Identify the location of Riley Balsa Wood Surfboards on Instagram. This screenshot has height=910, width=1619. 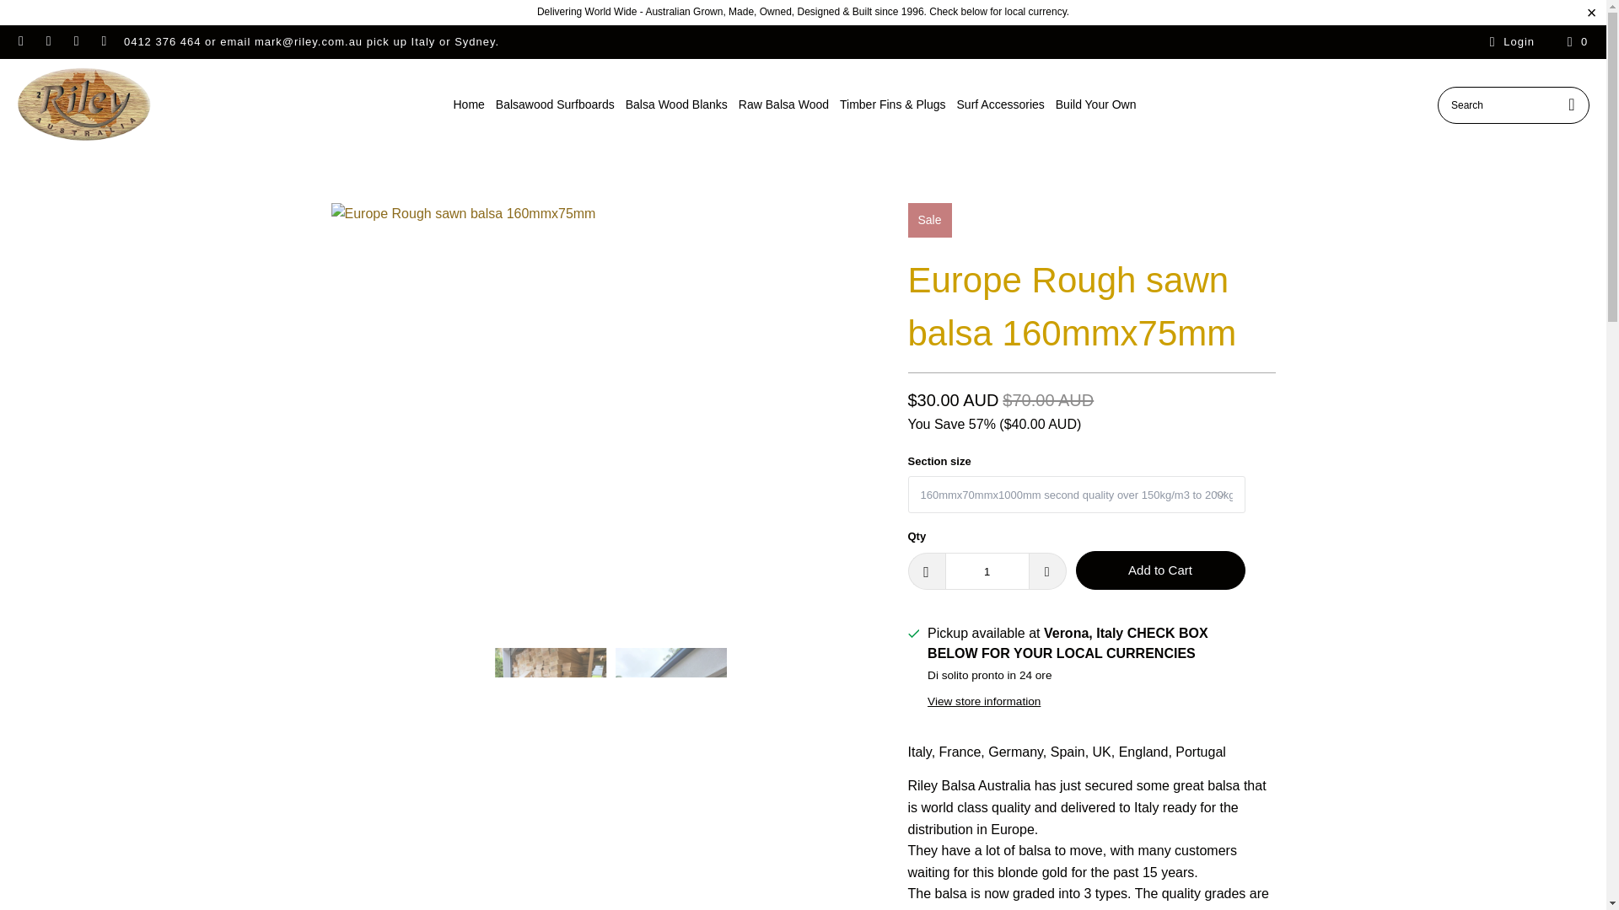
(76, 42).